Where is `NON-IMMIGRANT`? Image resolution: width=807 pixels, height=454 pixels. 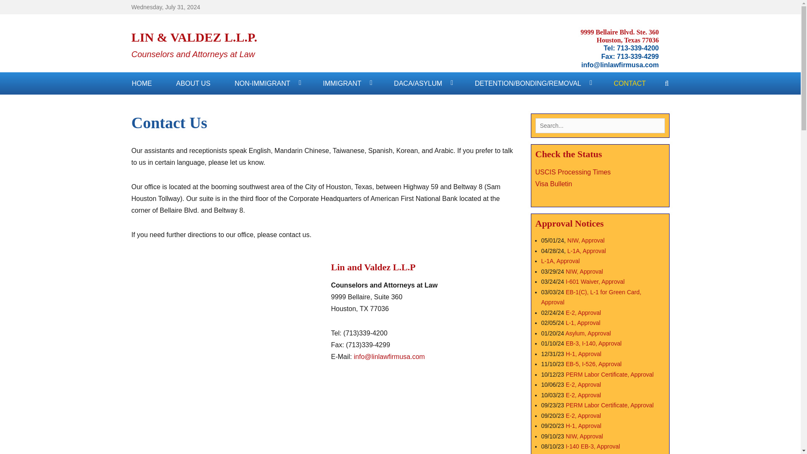 NON-IMMIGRANT is located at coordinates (266, 83).